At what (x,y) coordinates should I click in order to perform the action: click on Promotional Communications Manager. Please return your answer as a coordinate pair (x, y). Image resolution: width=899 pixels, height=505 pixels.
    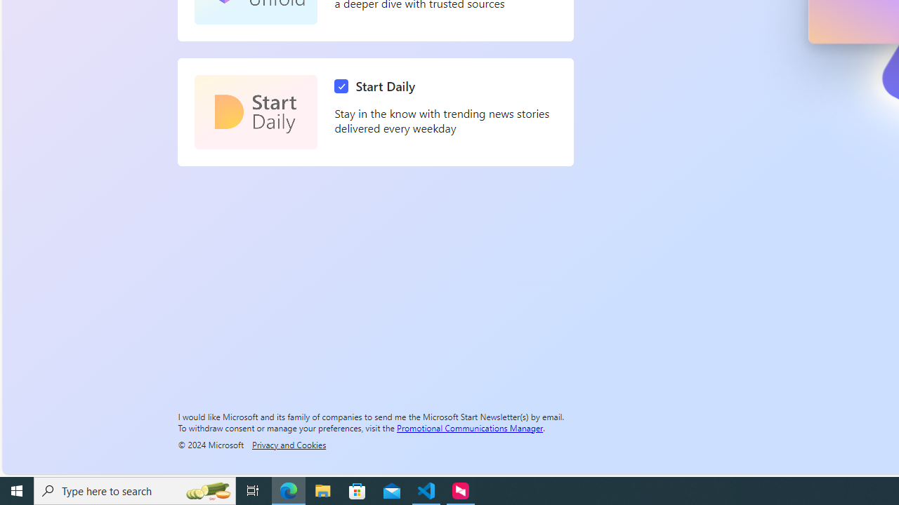
    Looking at the image, I should click on (470, 427).